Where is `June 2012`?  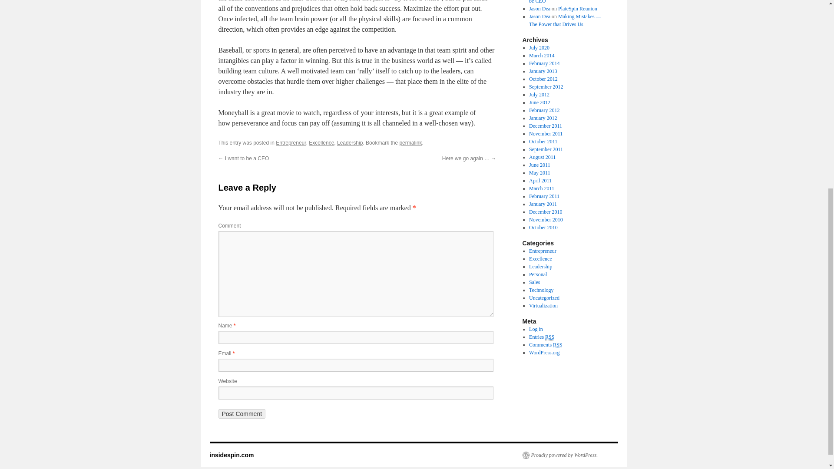
June 2012 is located at coordinates (539, 102).